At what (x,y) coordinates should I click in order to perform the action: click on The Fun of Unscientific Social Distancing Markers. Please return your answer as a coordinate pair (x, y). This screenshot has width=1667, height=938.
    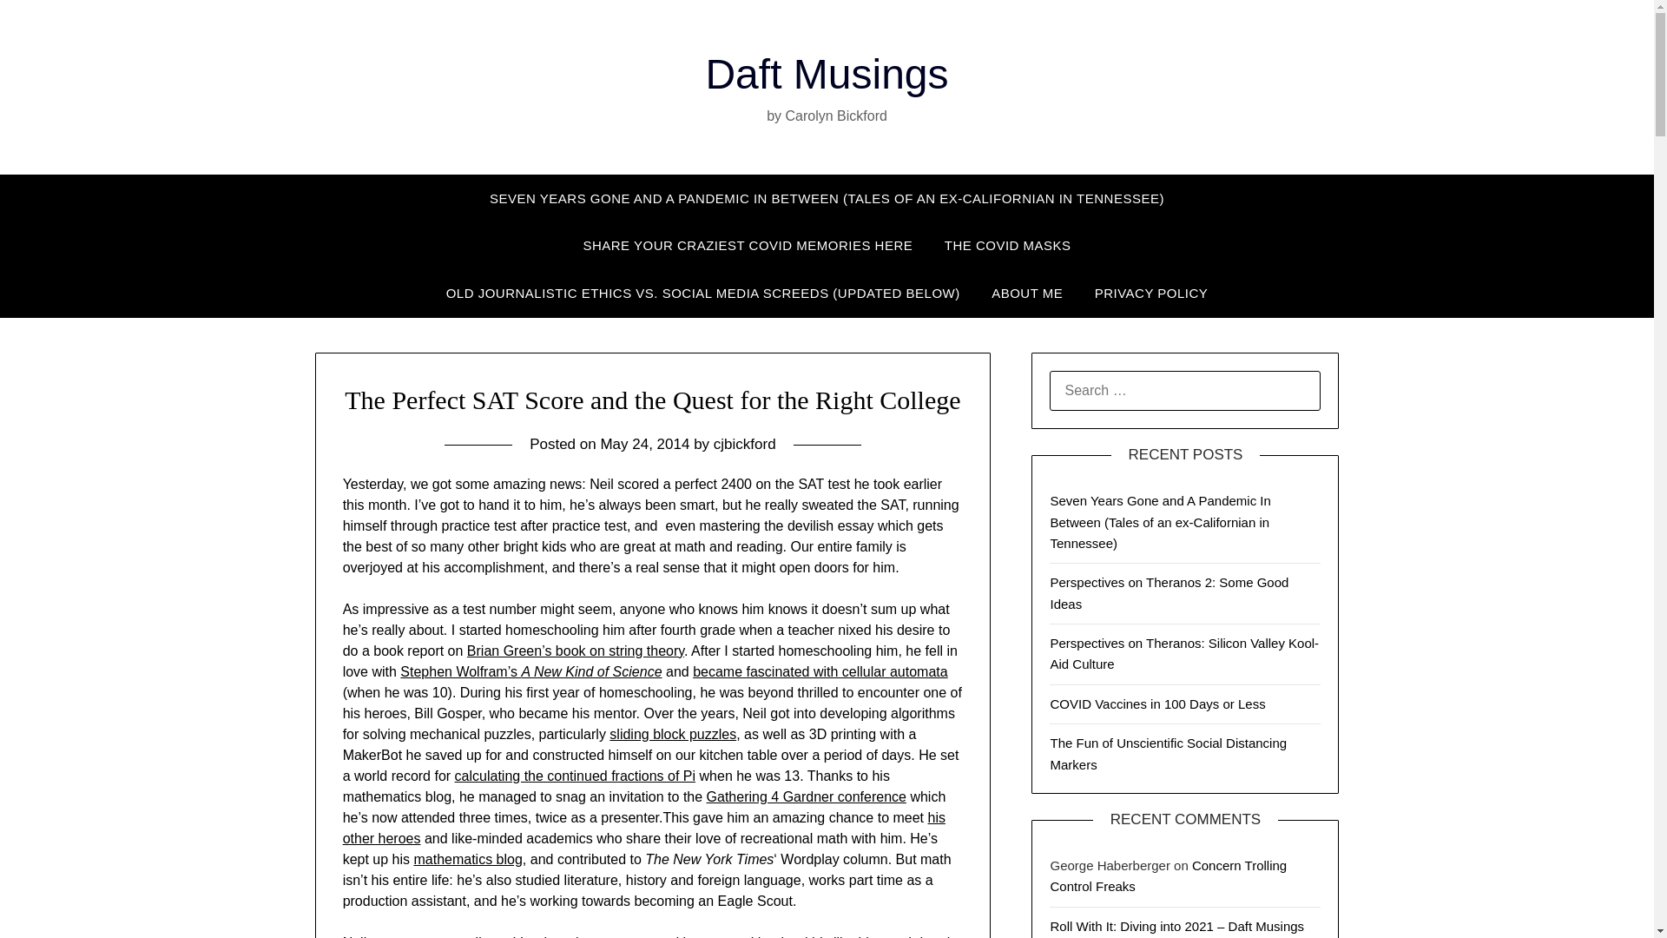
    Looking at the image, I should click on (1169, 752).